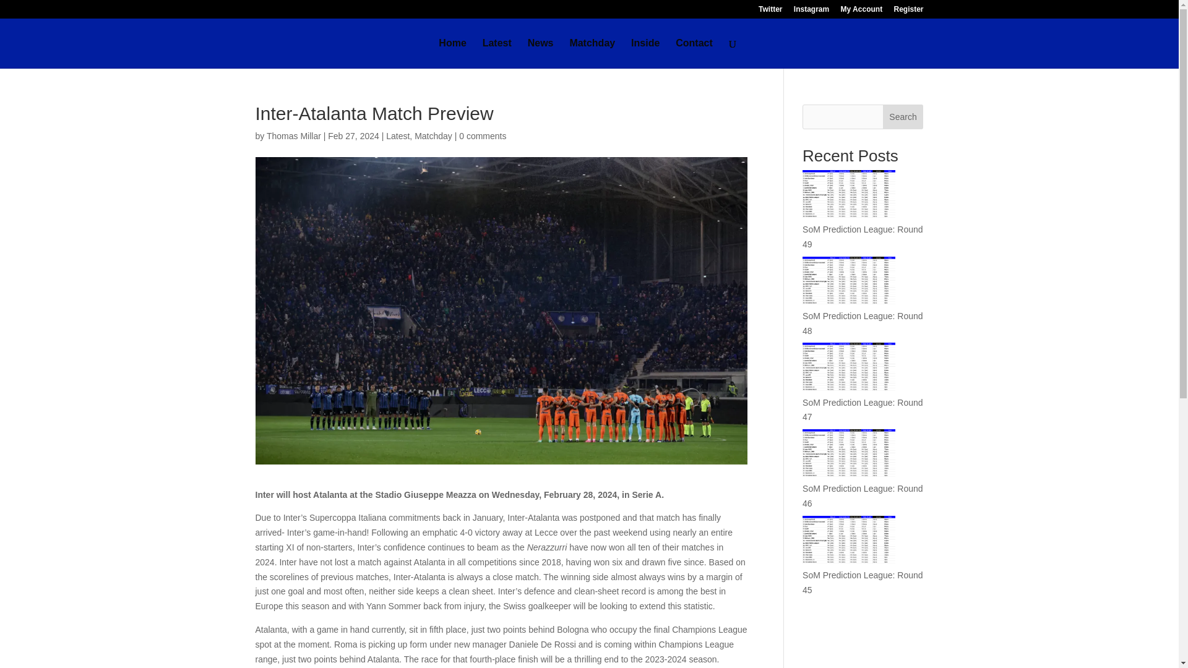  Describe the element at coordinates (863, 495) in the screenshot. I see `SoM Prediction League: Round 46` at that location.